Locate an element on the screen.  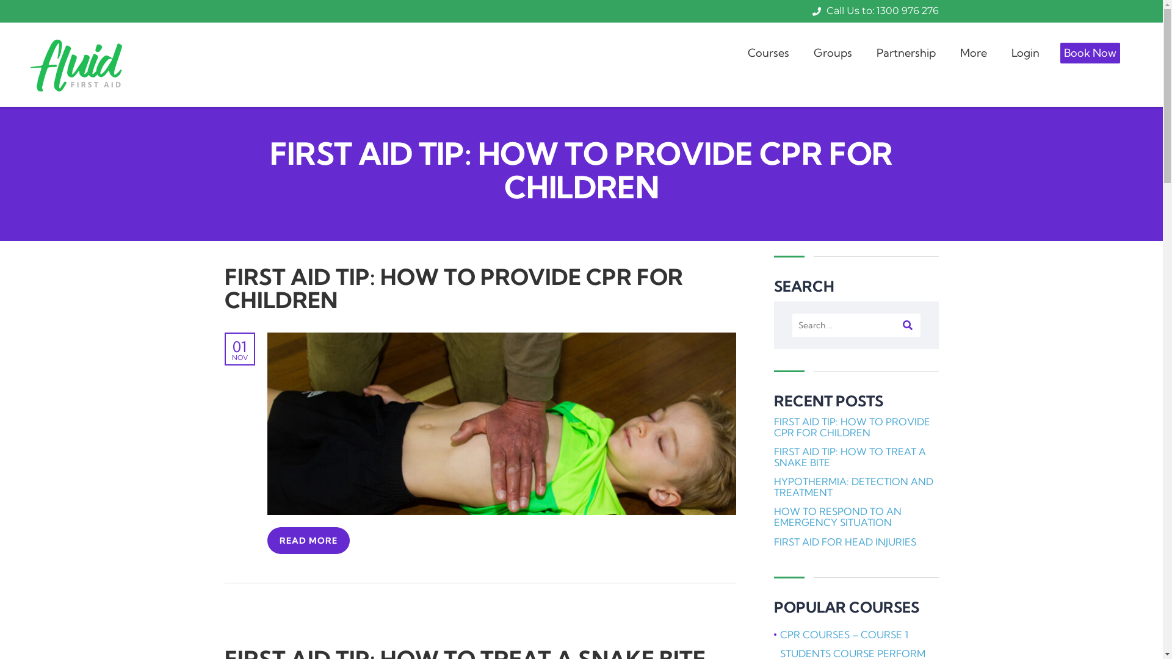
FIRST AID TIP: HOW TO PROVIDE CPR FOR CHILDREN is located at coordinates (856, 427).